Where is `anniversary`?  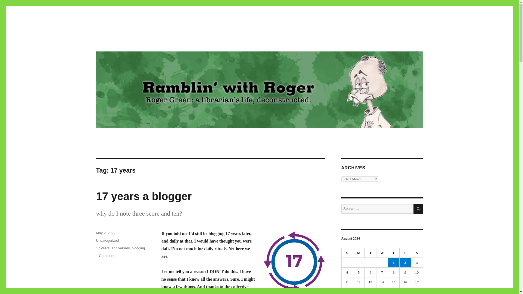
anniversary is located at coordinates (121, 248).